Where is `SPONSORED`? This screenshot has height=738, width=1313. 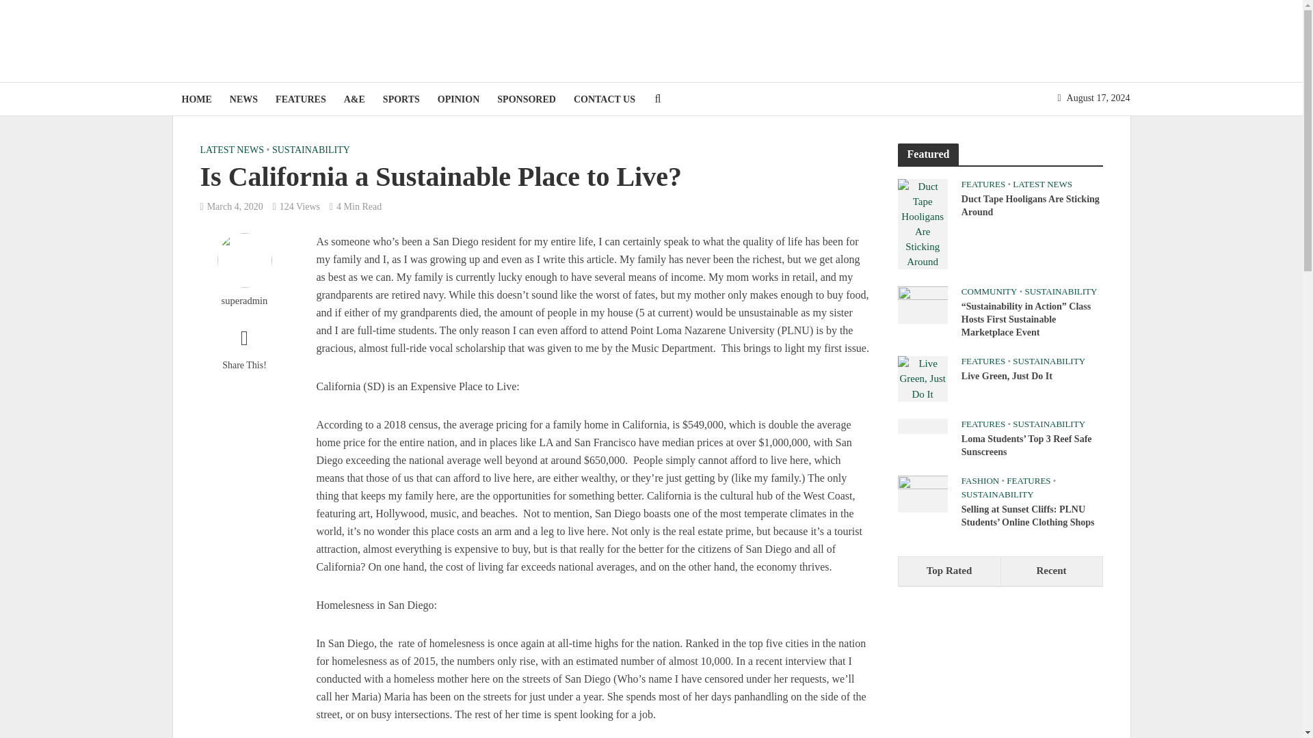
SPONSORED is located at coordinates (527, 99).